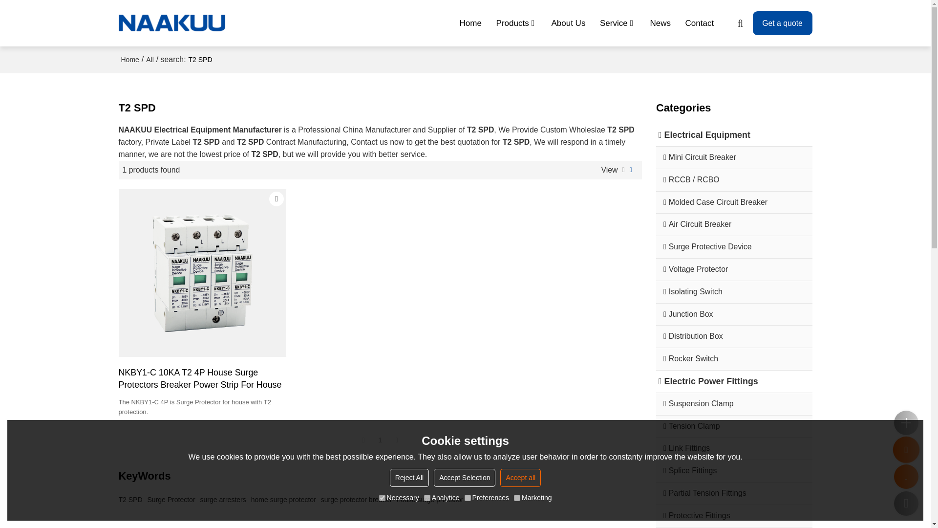  Describe the element at coordinates (569, 23) in the screenshot. I see `About Us` at that location.